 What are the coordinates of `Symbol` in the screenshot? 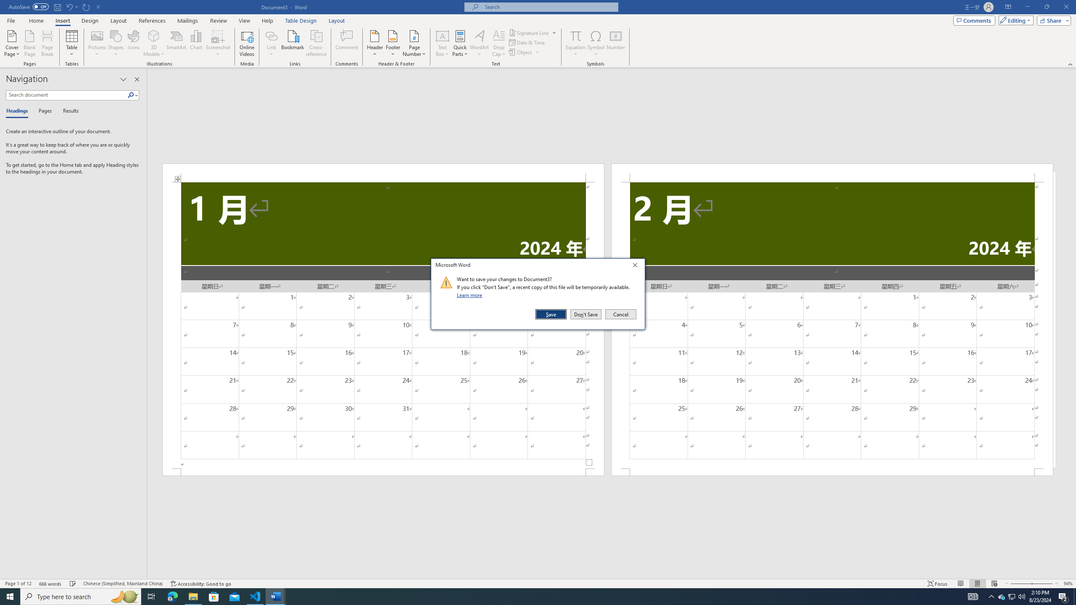 It's located at (596, 43).